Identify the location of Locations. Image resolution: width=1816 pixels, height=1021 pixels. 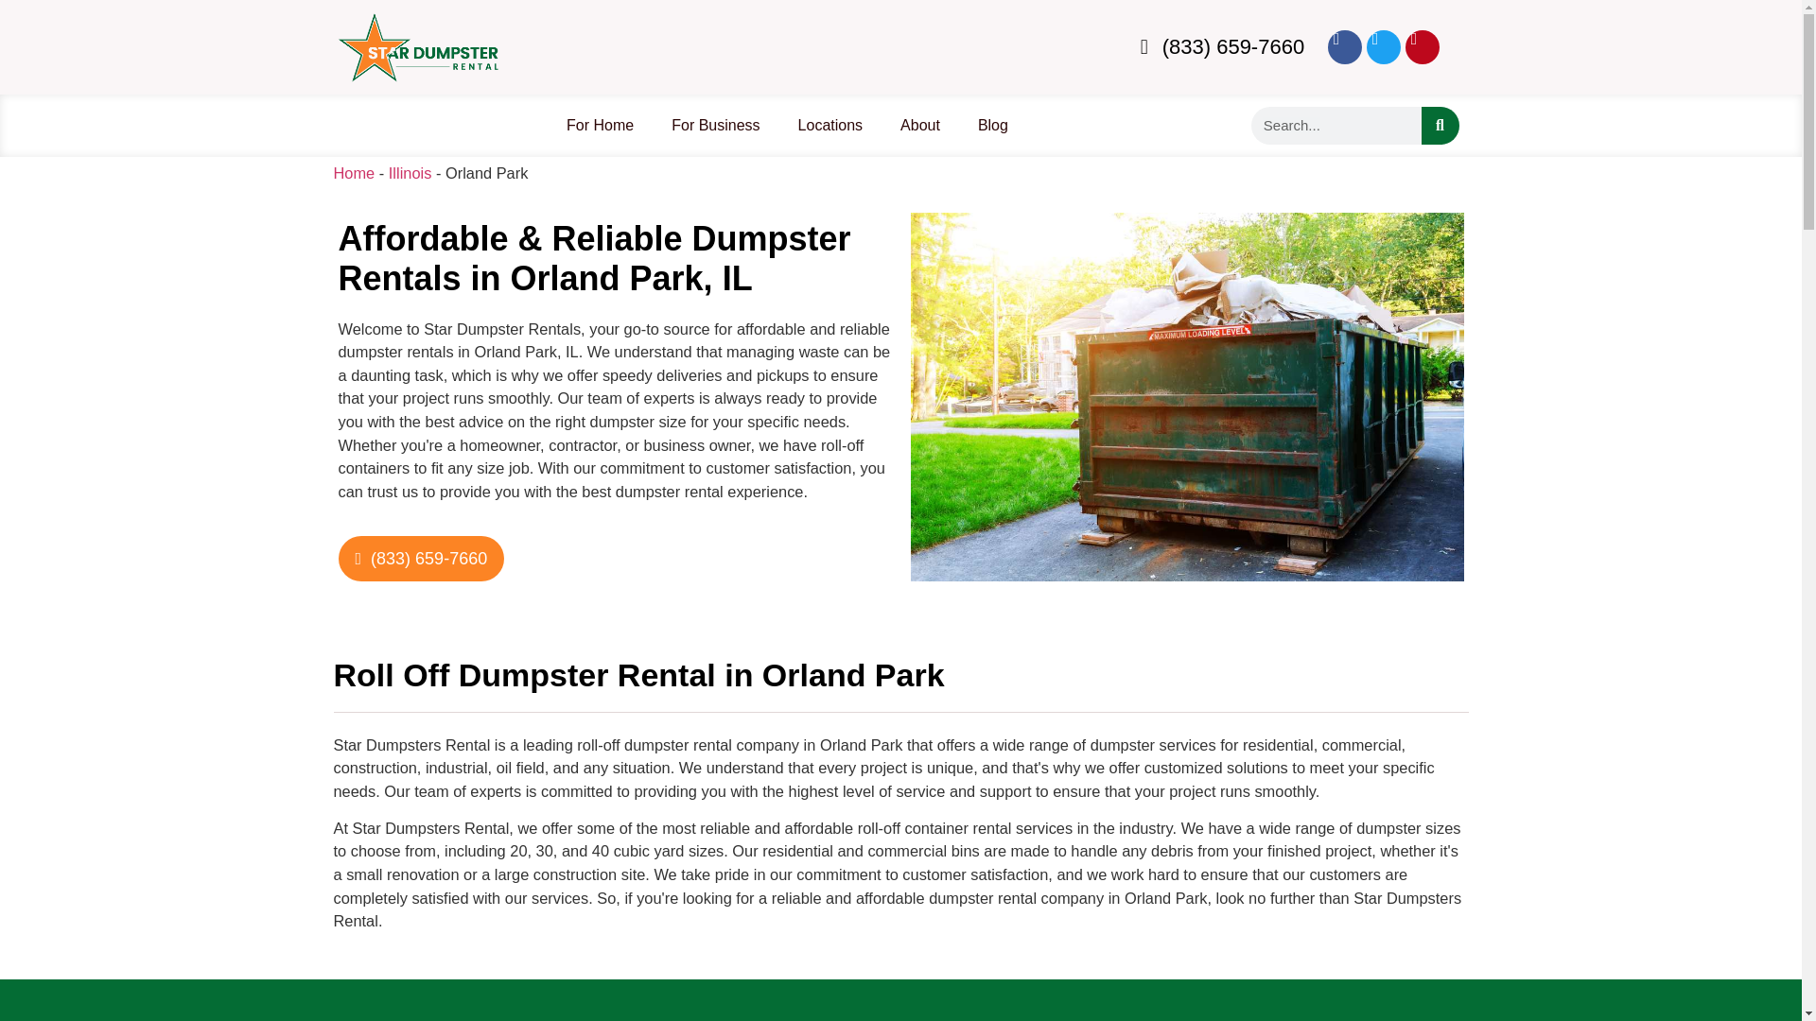
(830, 125).